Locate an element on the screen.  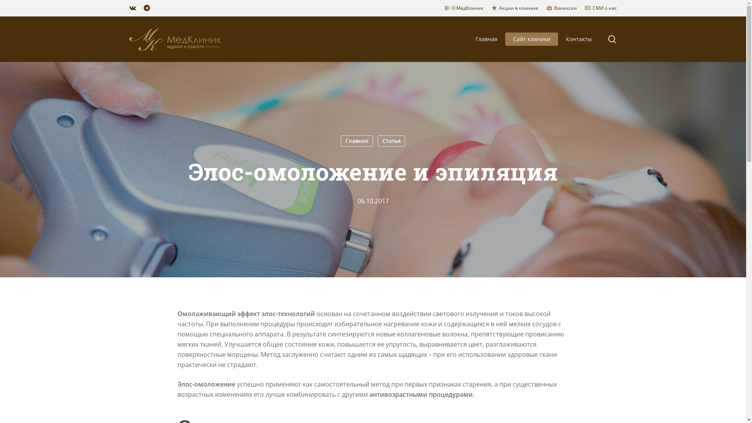
telegram is located at coordinates (147, 8).